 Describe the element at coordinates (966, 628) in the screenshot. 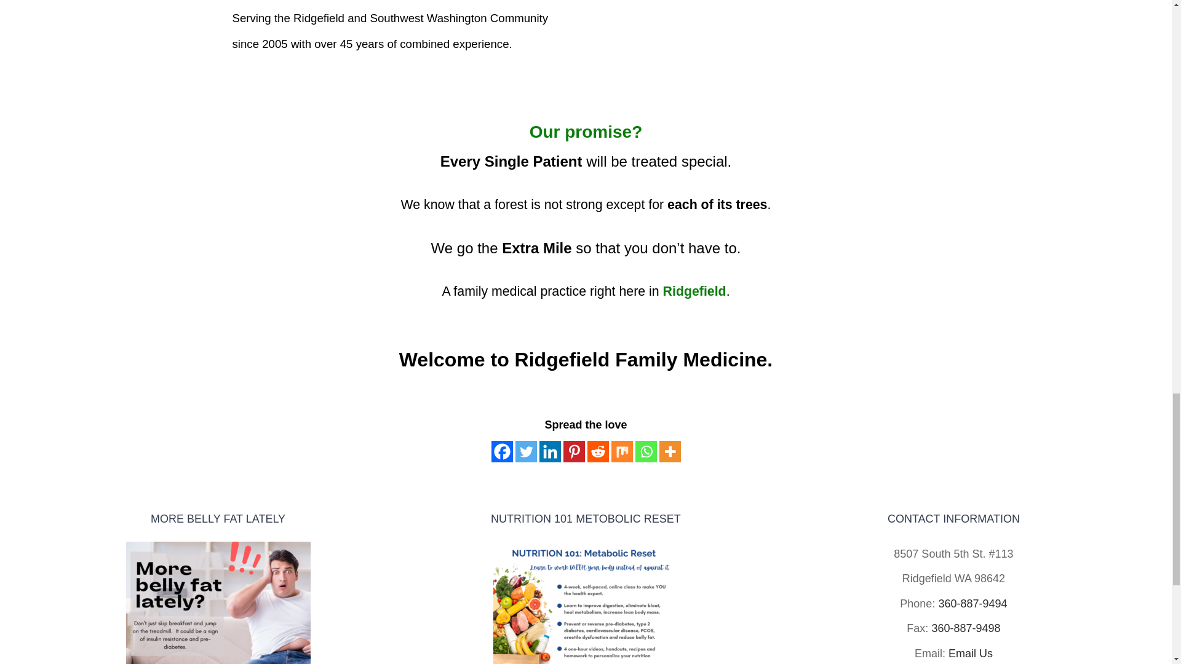

I see `360-887-9498` at that location.